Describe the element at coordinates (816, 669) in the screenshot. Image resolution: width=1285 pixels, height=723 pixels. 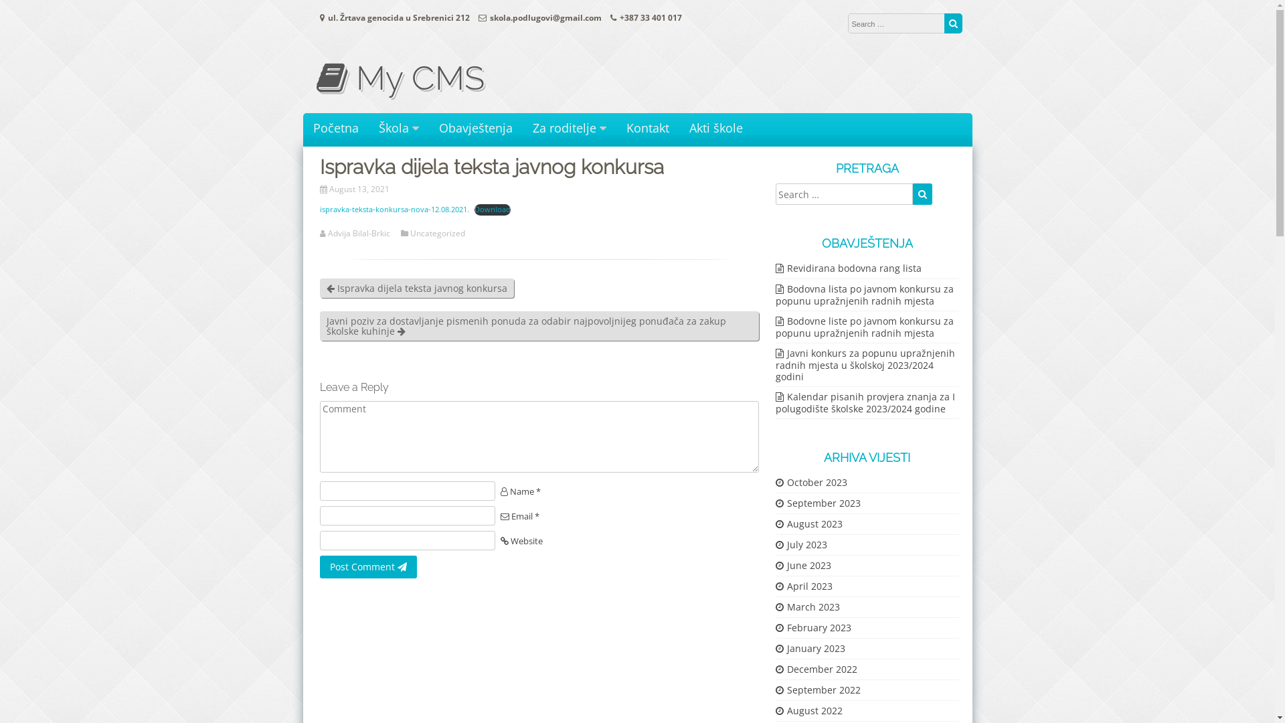
I see `December 2022` at that location.